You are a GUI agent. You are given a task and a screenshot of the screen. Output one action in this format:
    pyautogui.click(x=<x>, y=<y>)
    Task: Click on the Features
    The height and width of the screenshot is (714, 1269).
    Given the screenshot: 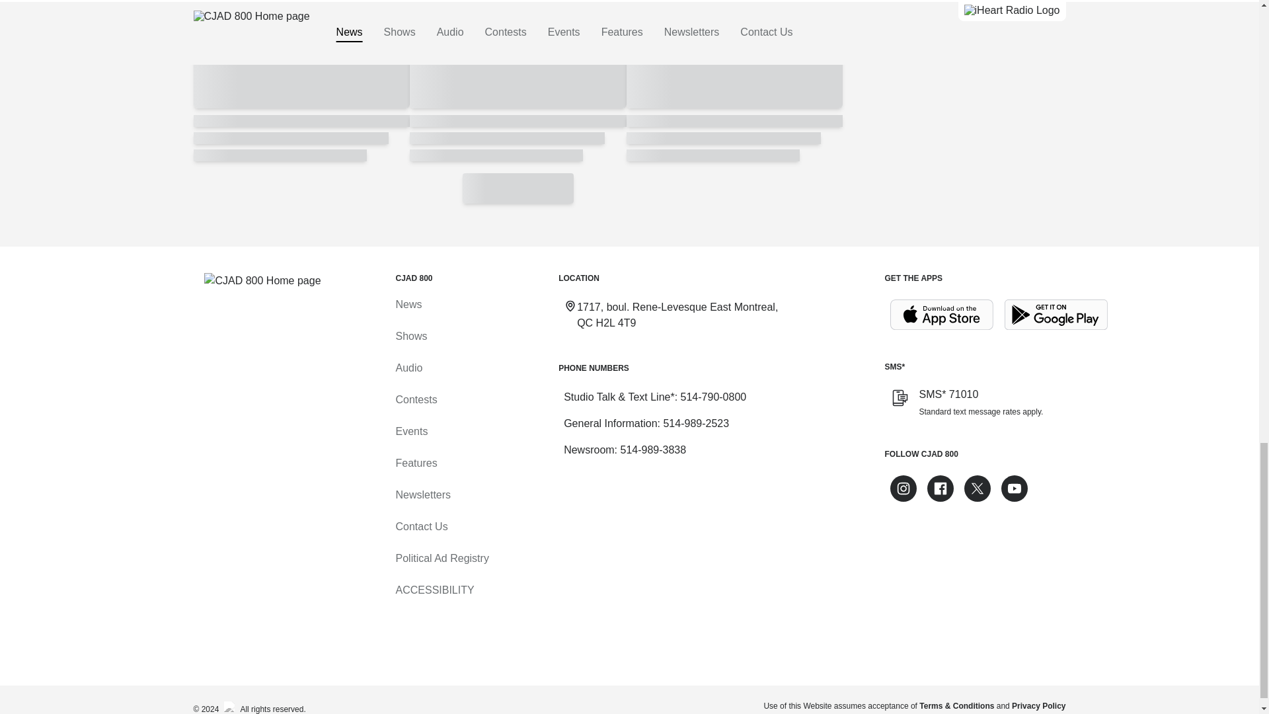 What is the action you would take?
    pyautogui.click(x=415, y=463)
    